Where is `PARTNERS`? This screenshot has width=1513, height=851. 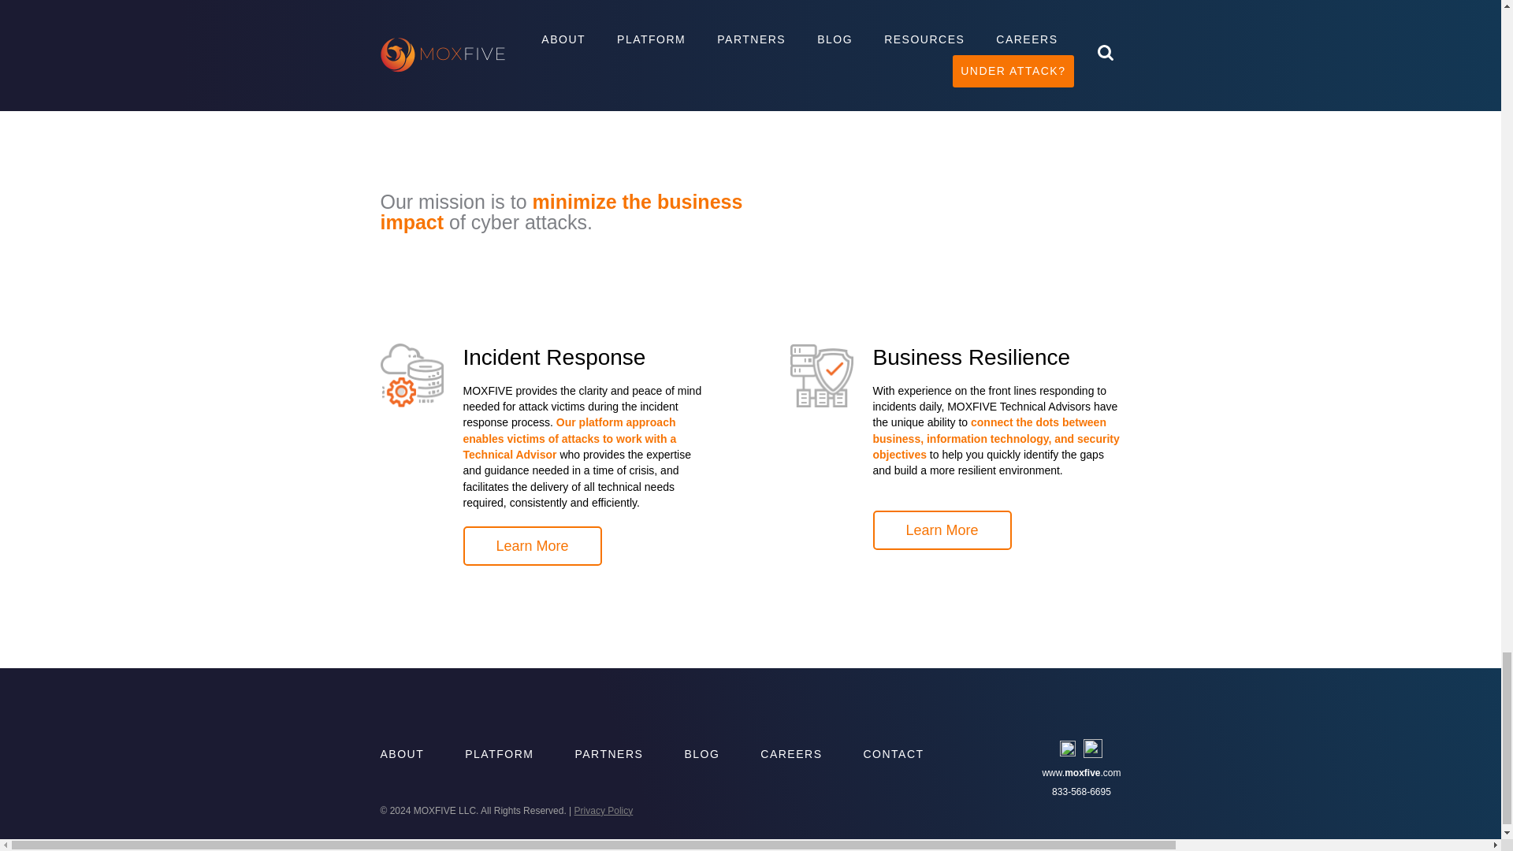 PARTNERS is located at coordinates (608, 754).